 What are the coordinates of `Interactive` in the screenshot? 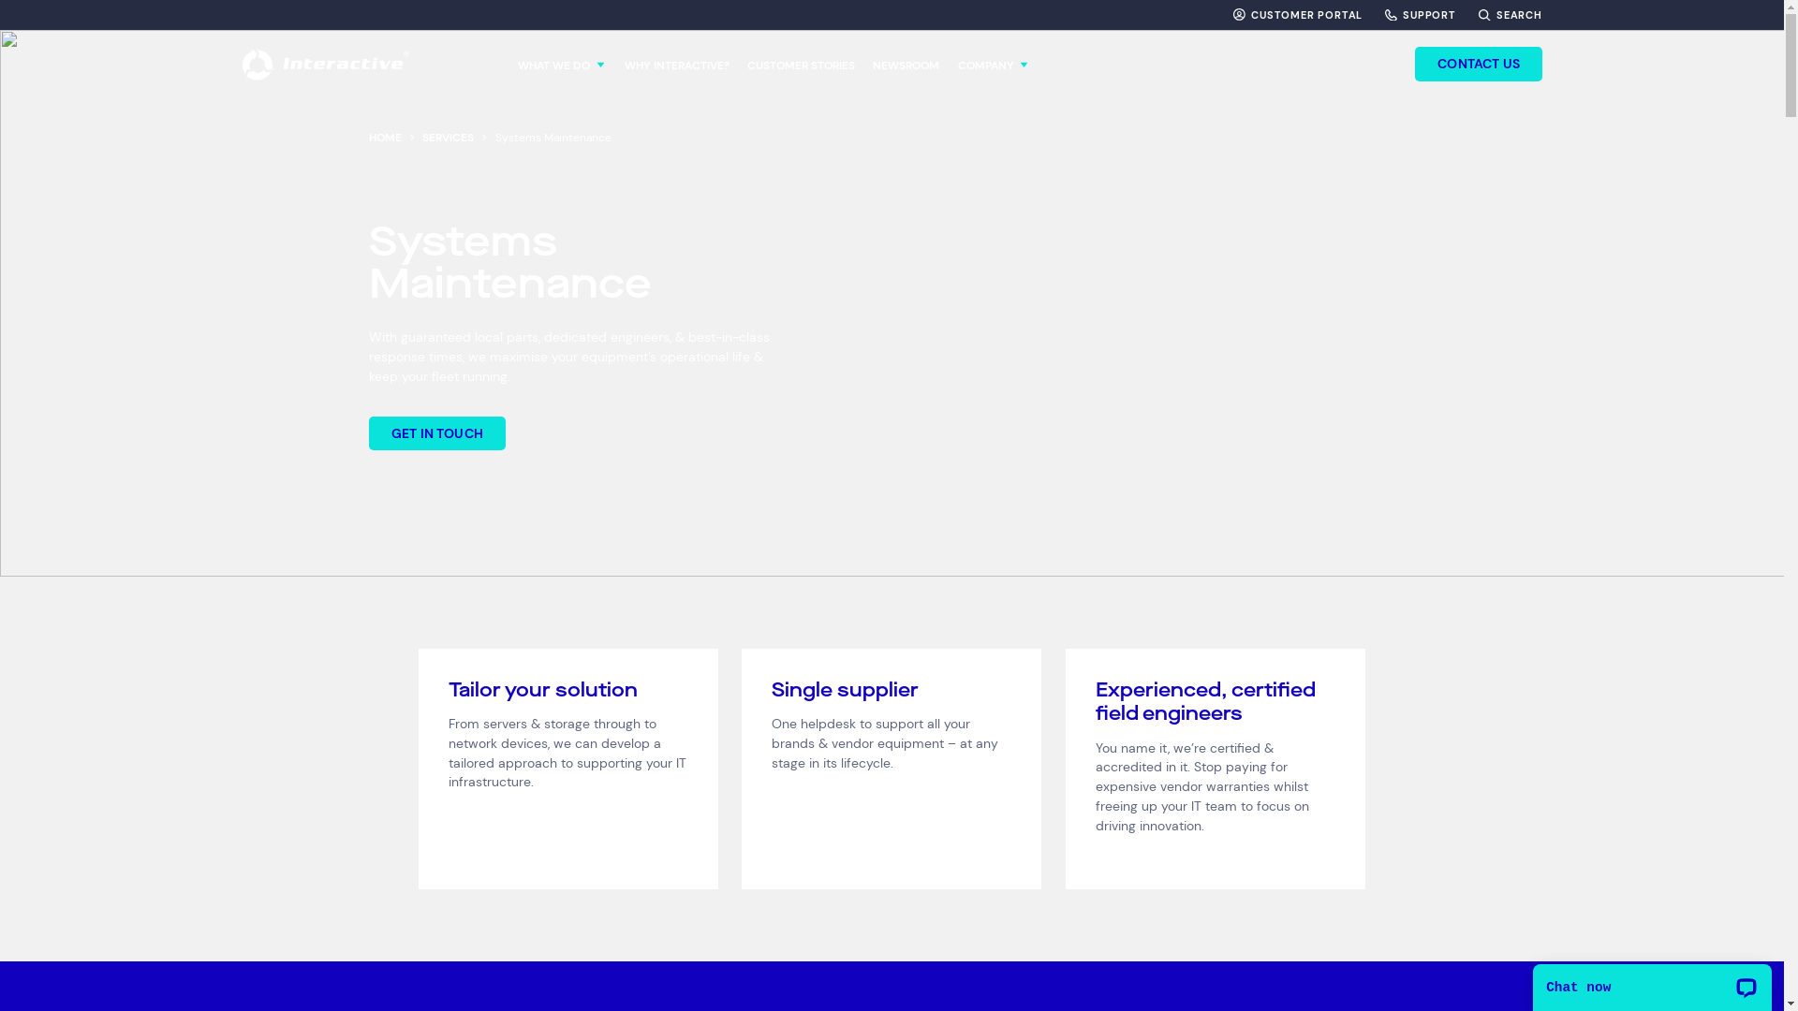 It's located at (326, 64).